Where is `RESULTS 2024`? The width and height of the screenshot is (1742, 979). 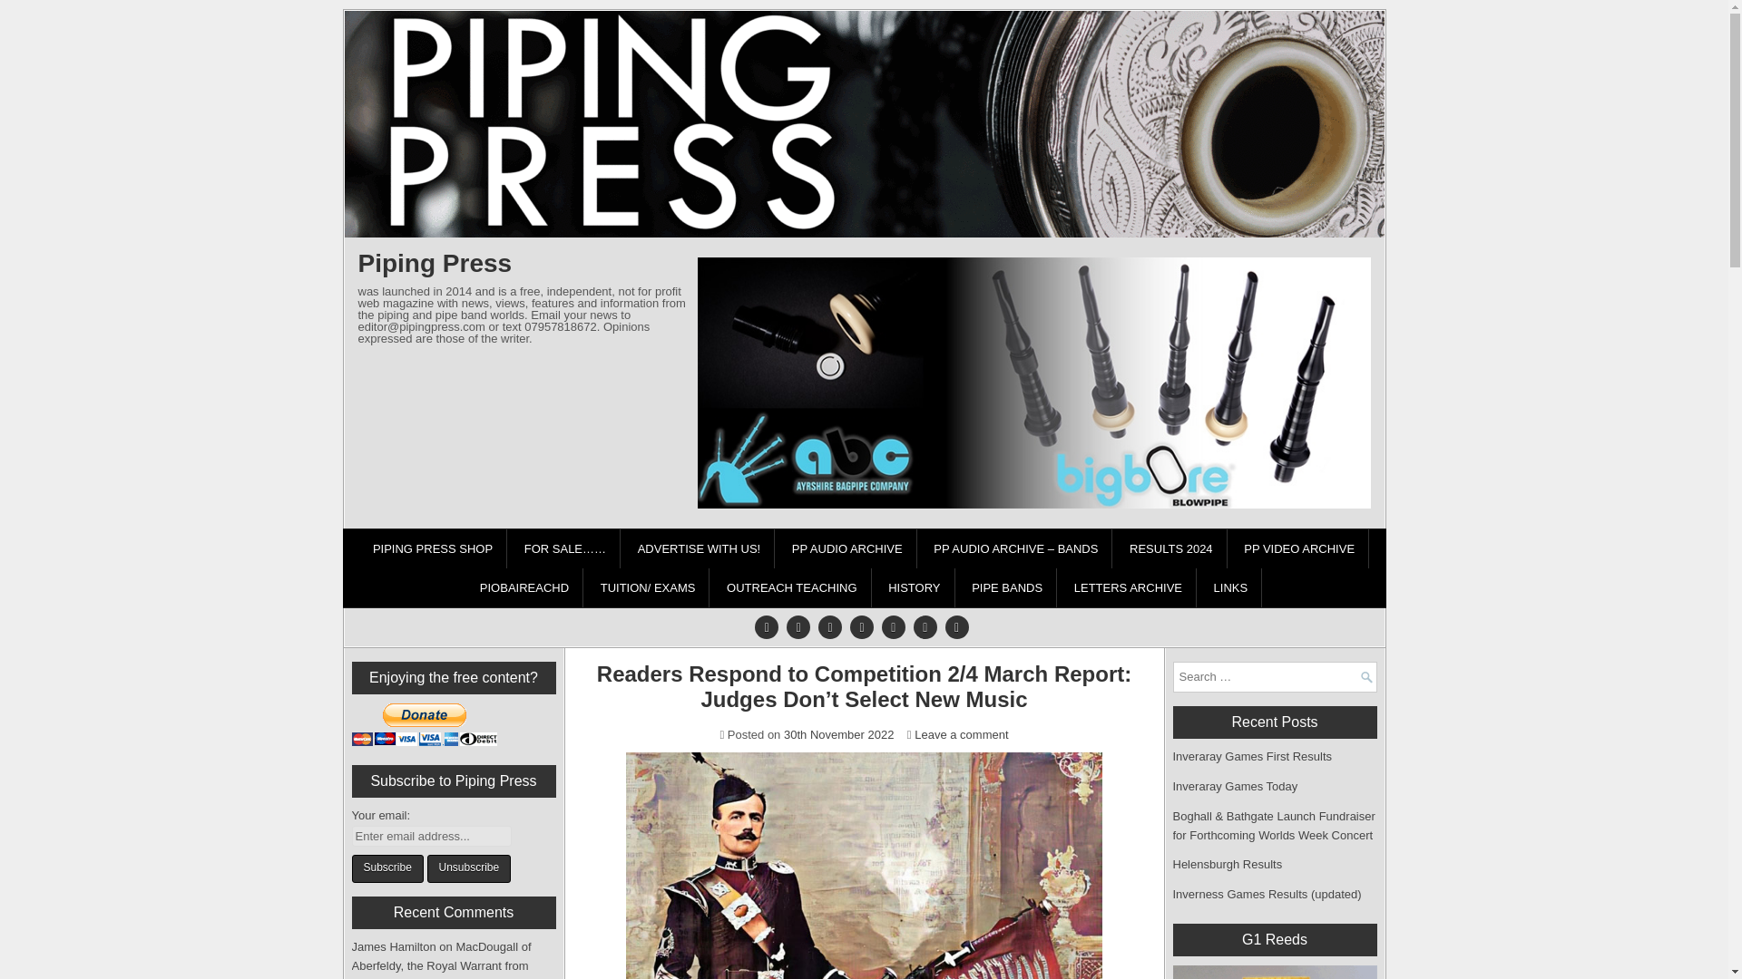 RESULTS 2024 is located at coordinates (1172, 549).